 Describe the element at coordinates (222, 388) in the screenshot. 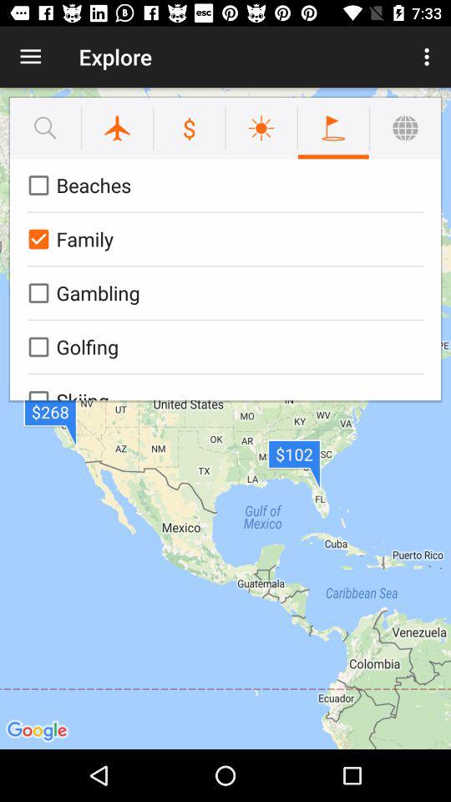

I see `jump to the skiing icon` at that location.